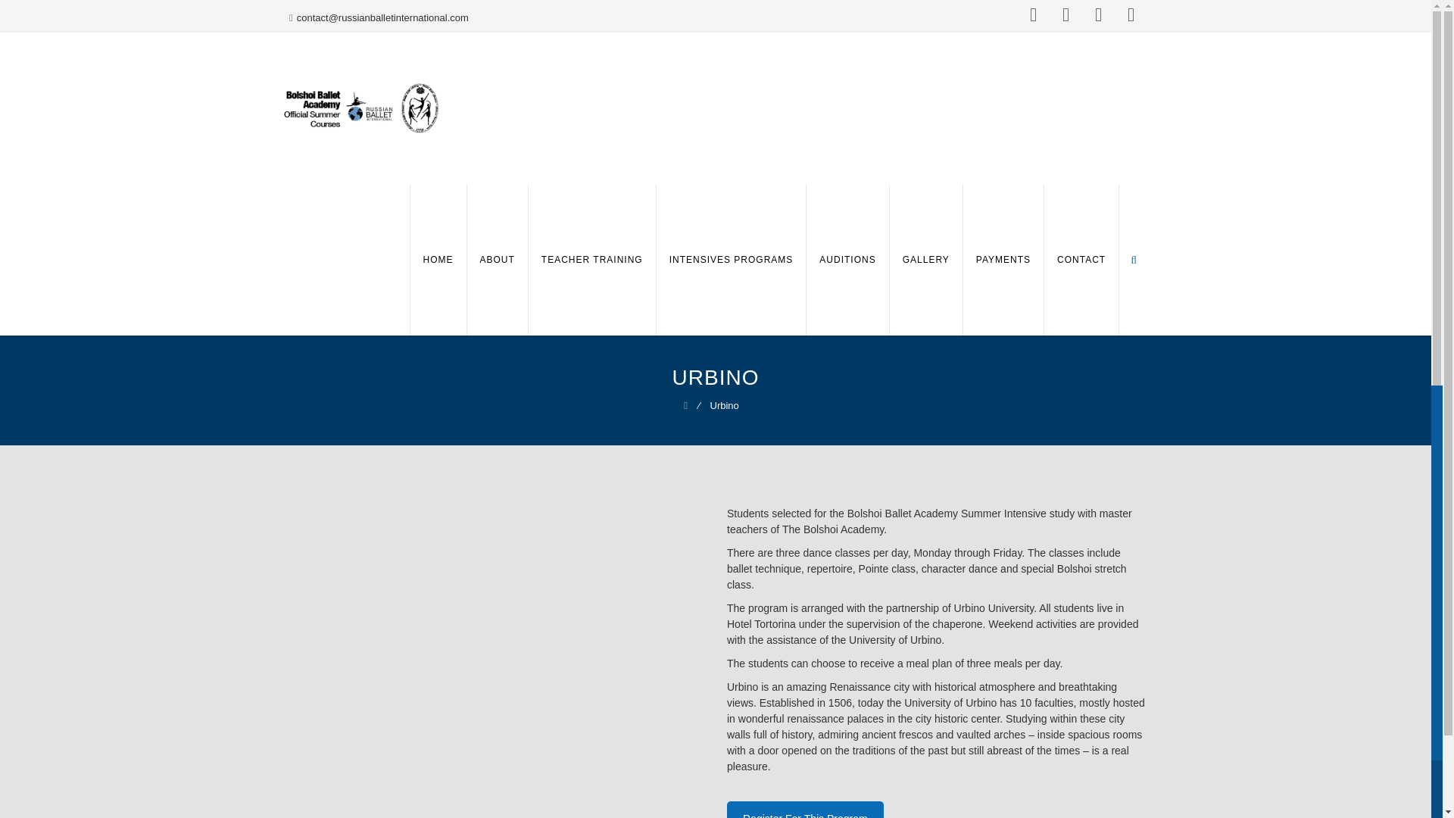 Image resolution: width=1454 pixels, height=818 pixels. What do you see at coordinates (613, 479) in the screenshot?
I see `RSS` at bounding box center [613, 479].